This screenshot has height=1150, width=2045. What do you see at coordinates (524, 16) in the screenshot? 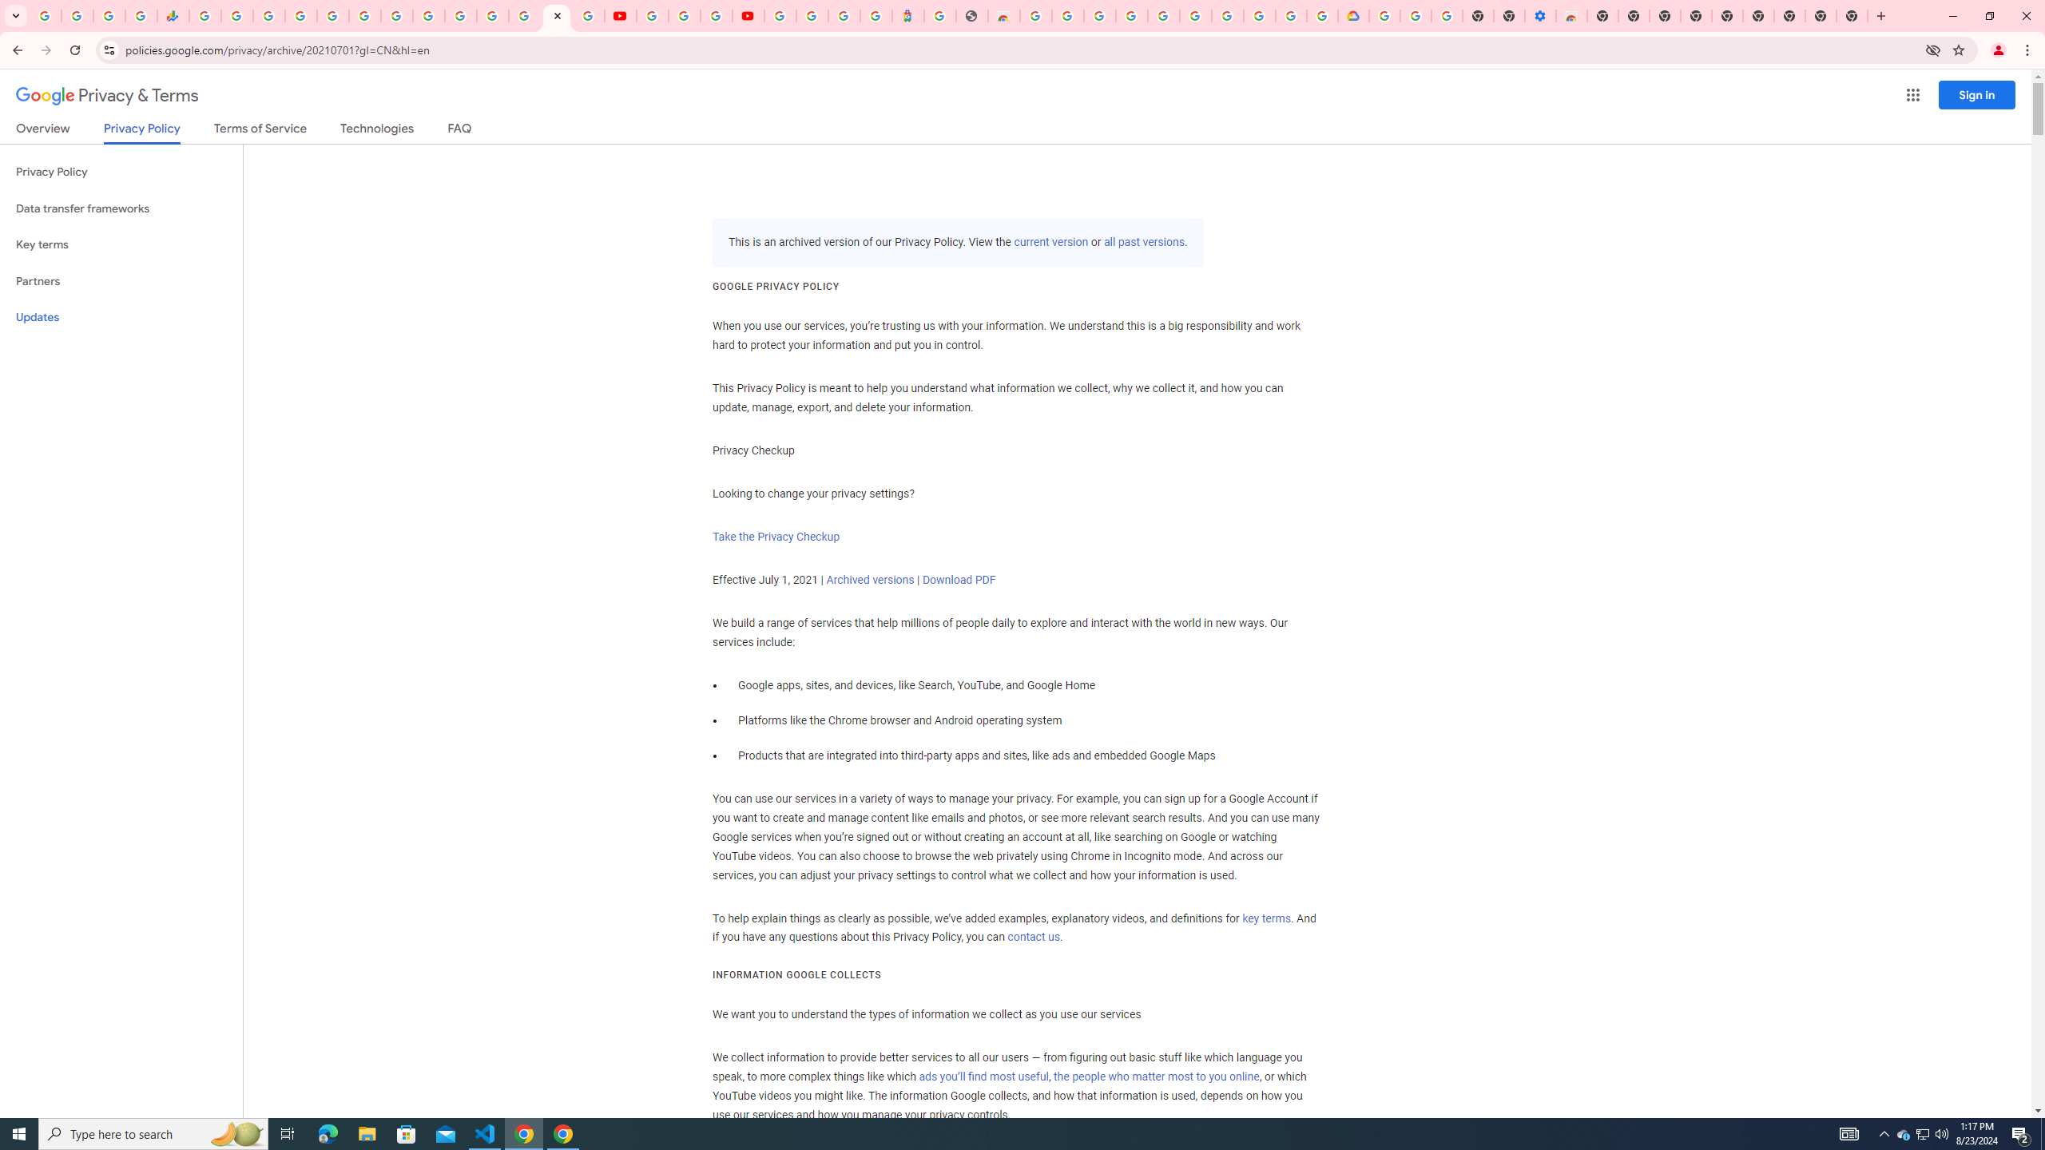
I see `Sign in - Google Accounts` at bounding box center [524, 16].